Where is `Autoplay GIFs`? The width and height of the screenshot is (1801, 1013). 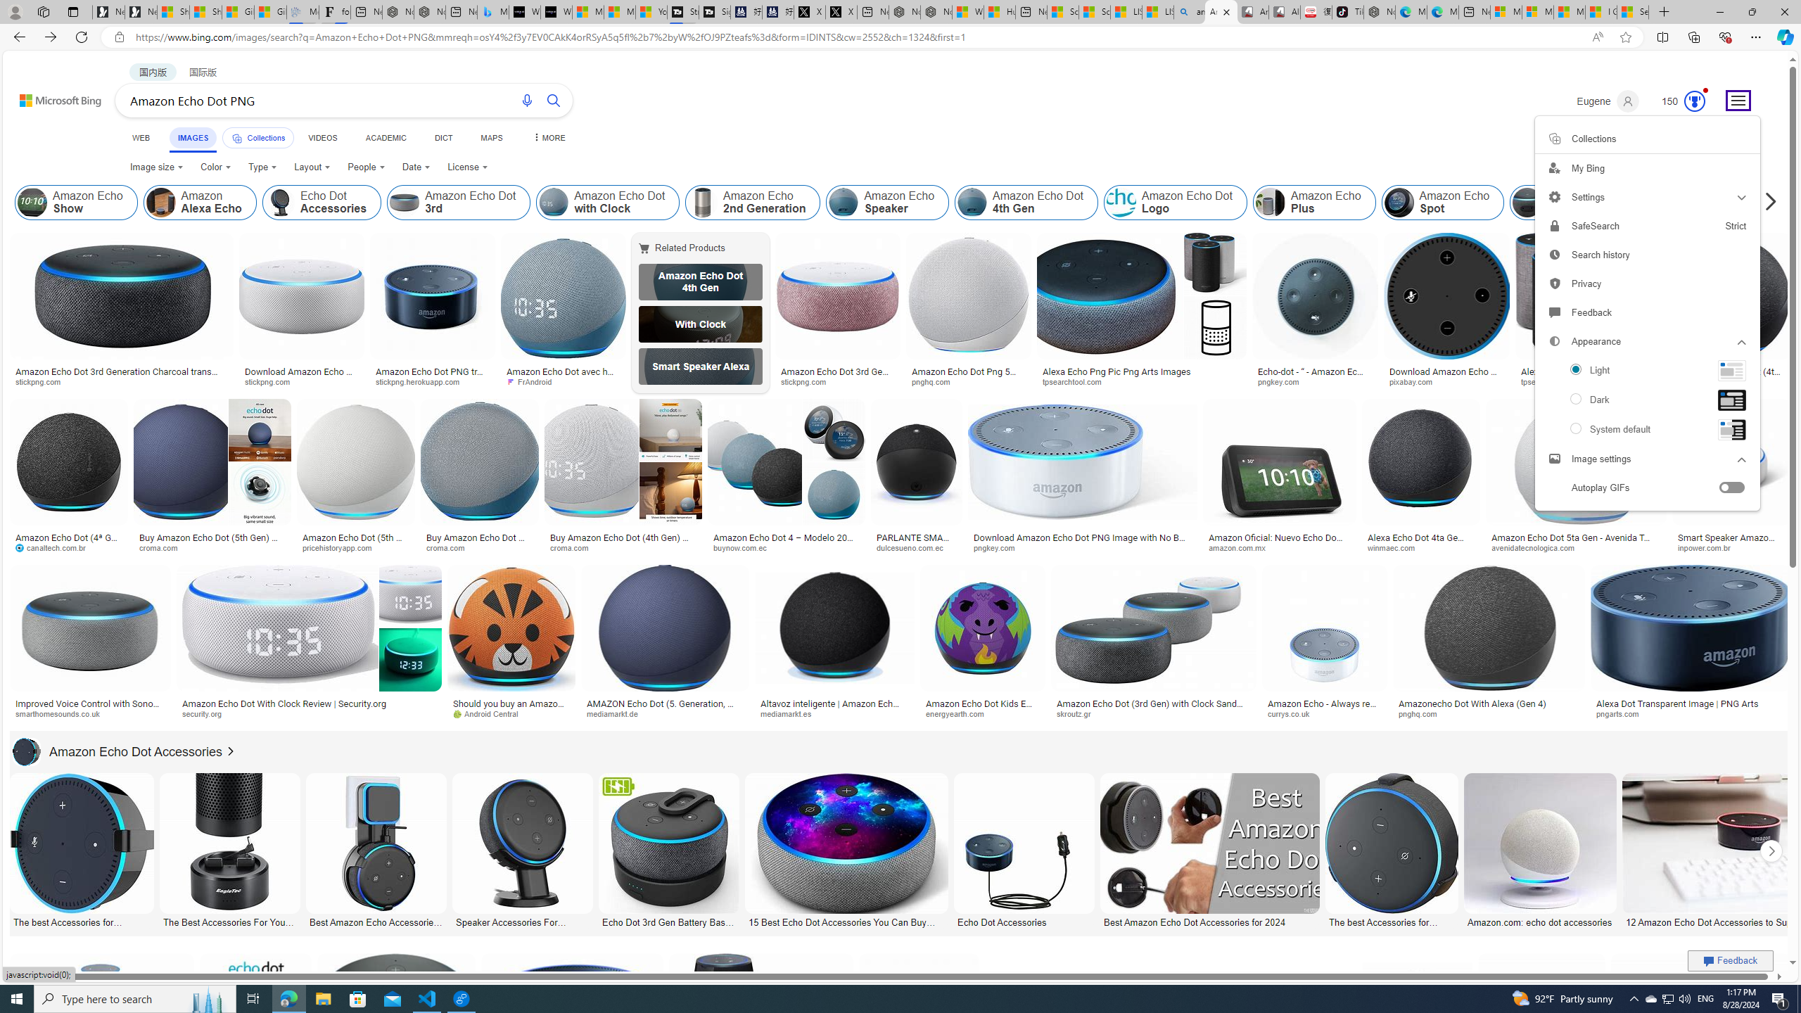 Autoplay GIFs is located at coordinates (1647, 488).